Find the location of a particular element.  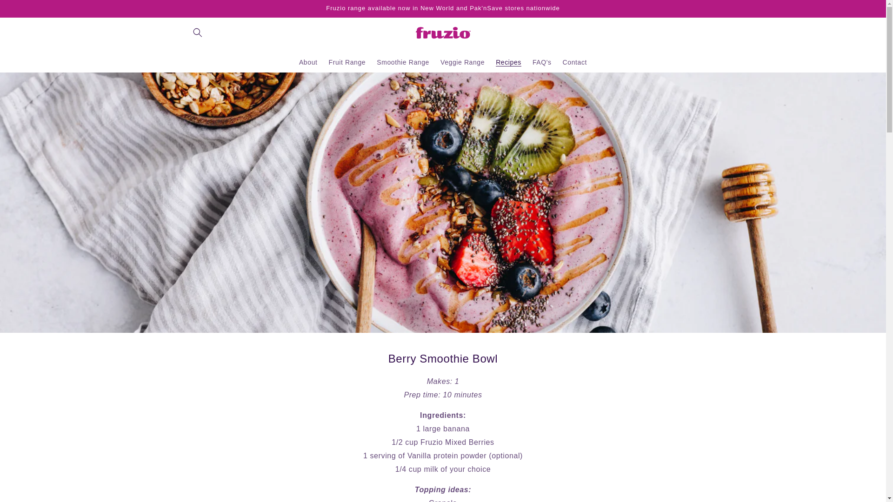

About is located at coordinates (308, 62).